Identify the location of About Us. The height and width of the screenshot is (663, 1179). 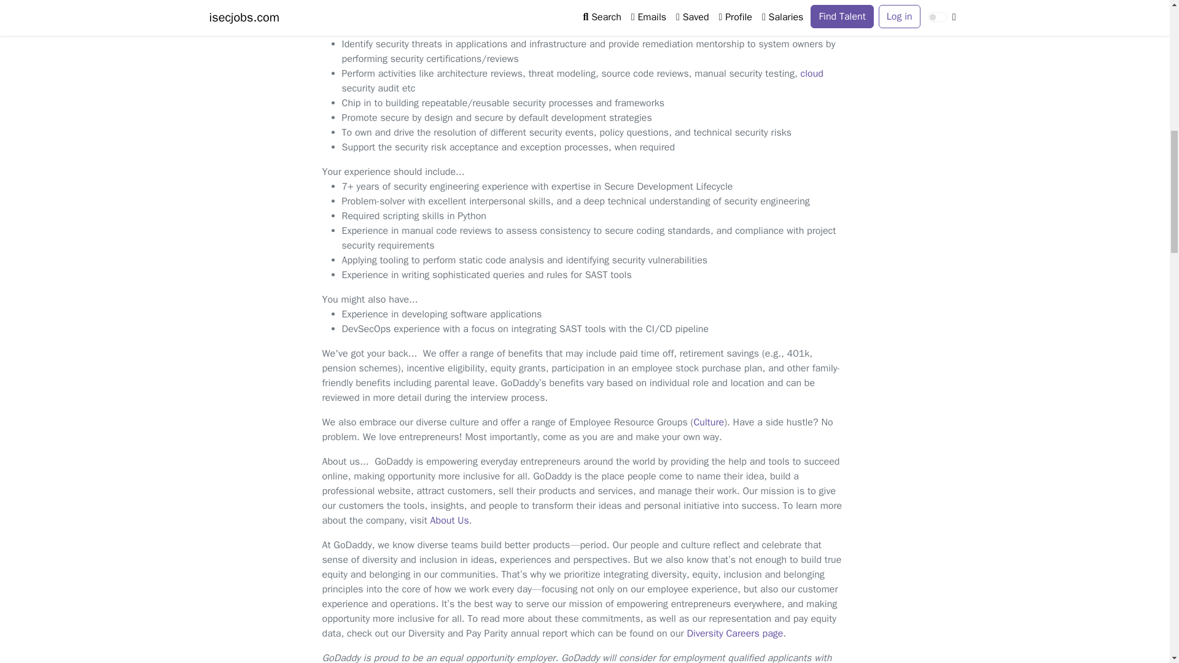
(449, 521).